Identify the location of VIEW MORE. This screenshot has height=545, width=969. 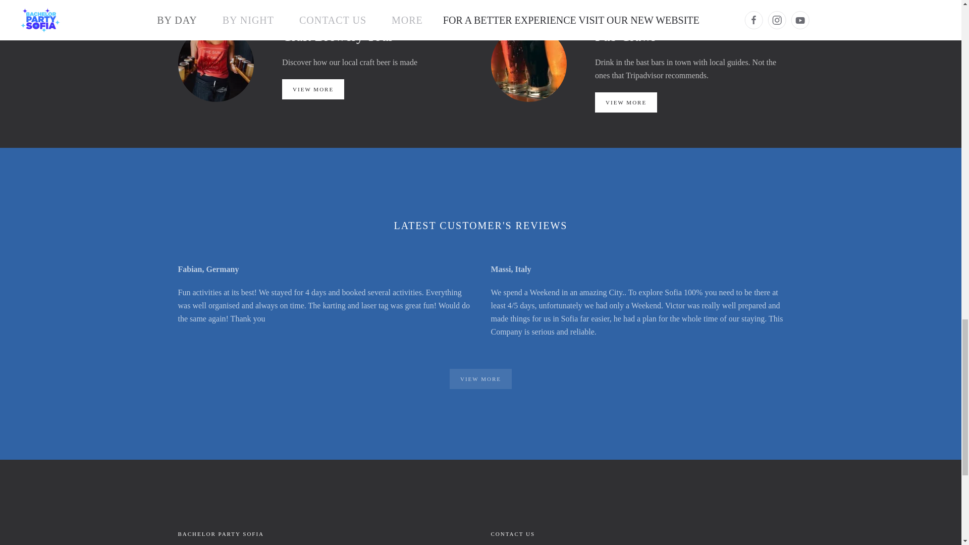
(313, 89).